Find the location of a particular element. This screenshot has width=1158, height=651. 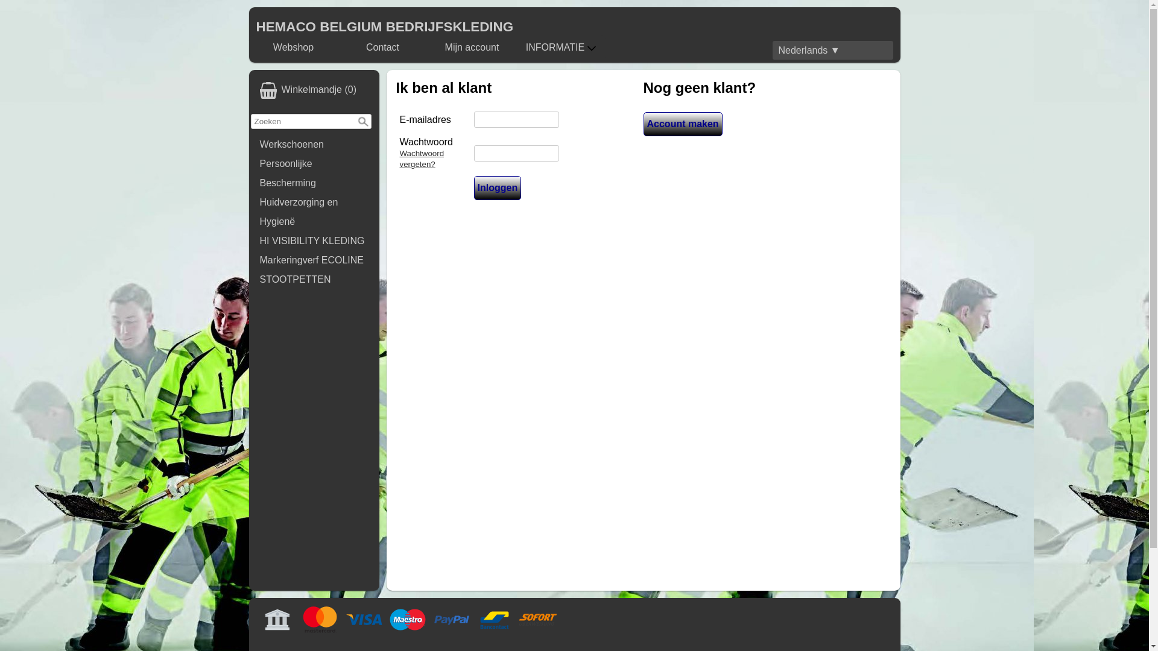

STOOTPETTEN is located at coordinates (314, 280).